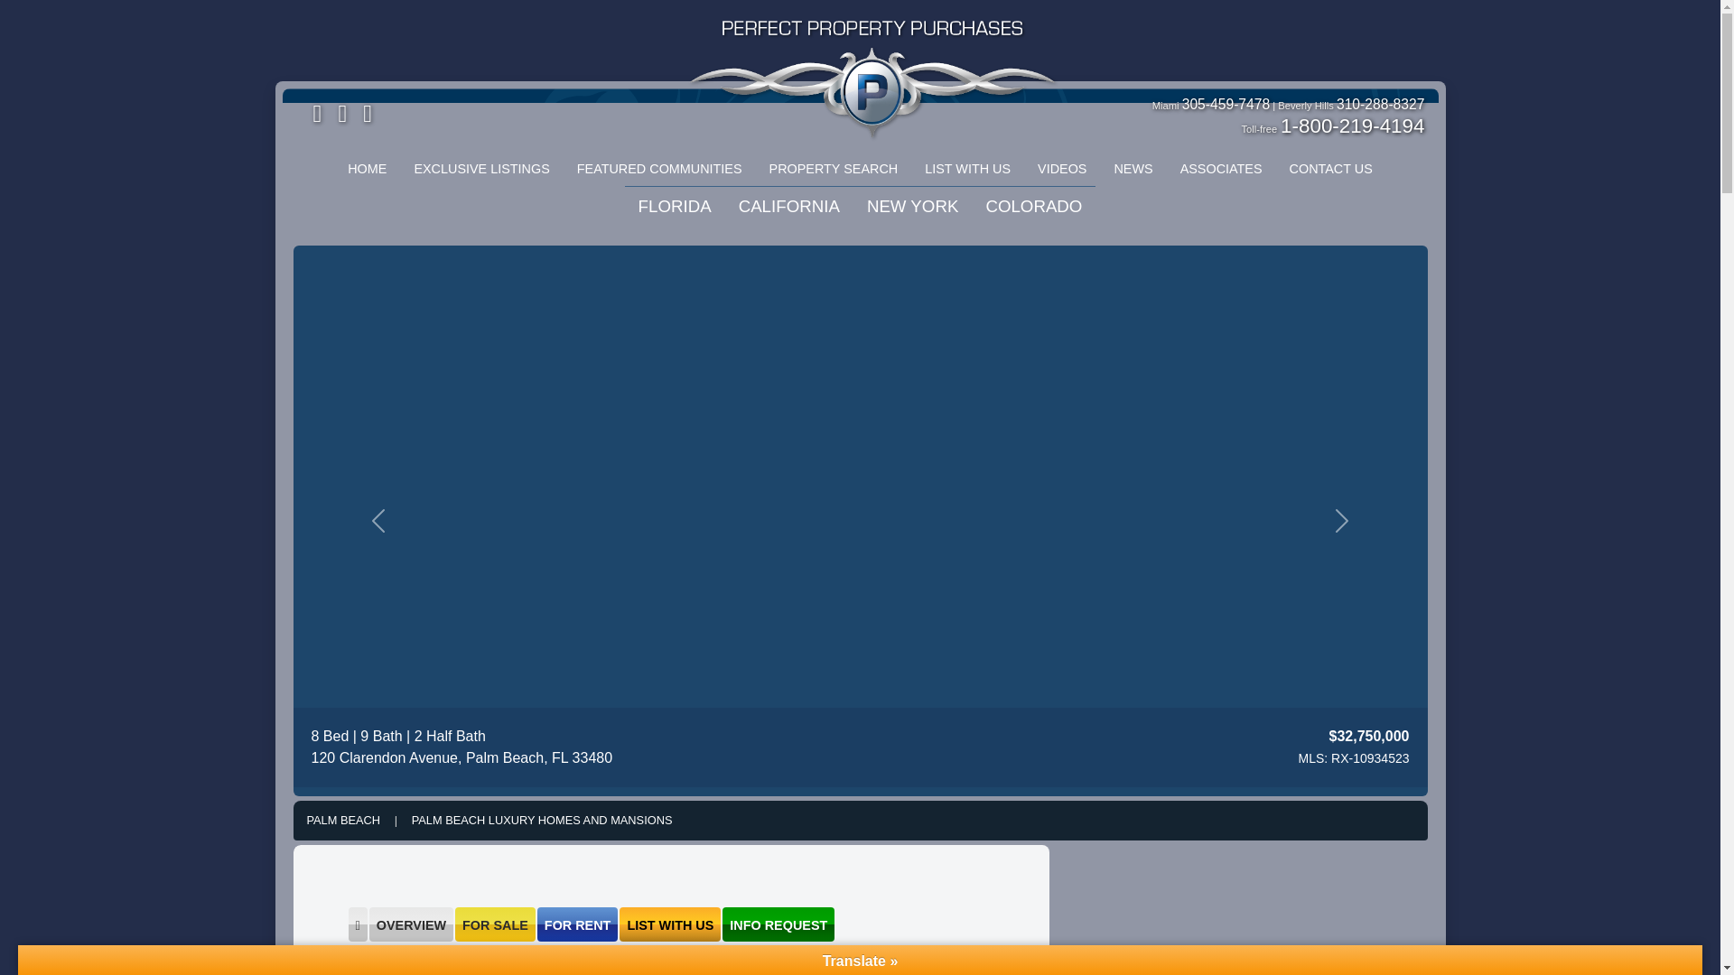 This screenshot has width=1734, height=975. What do you see at coordinates (788, 206) in the screenshot?
I see `CALIFORNIA` at bounding box center [788, 206].